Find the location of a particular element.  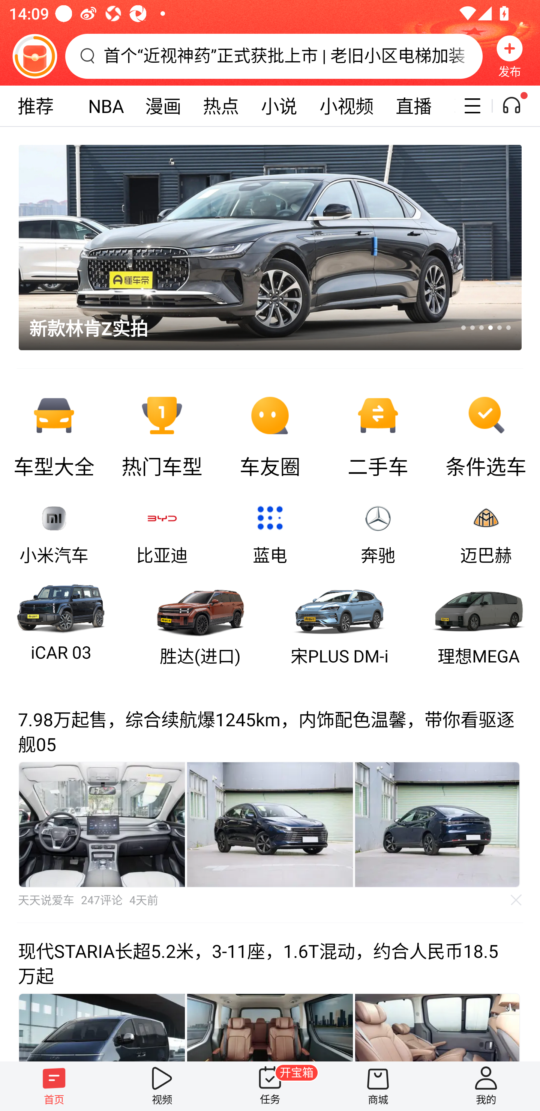

视频 is located at coordinates (162, 1086).